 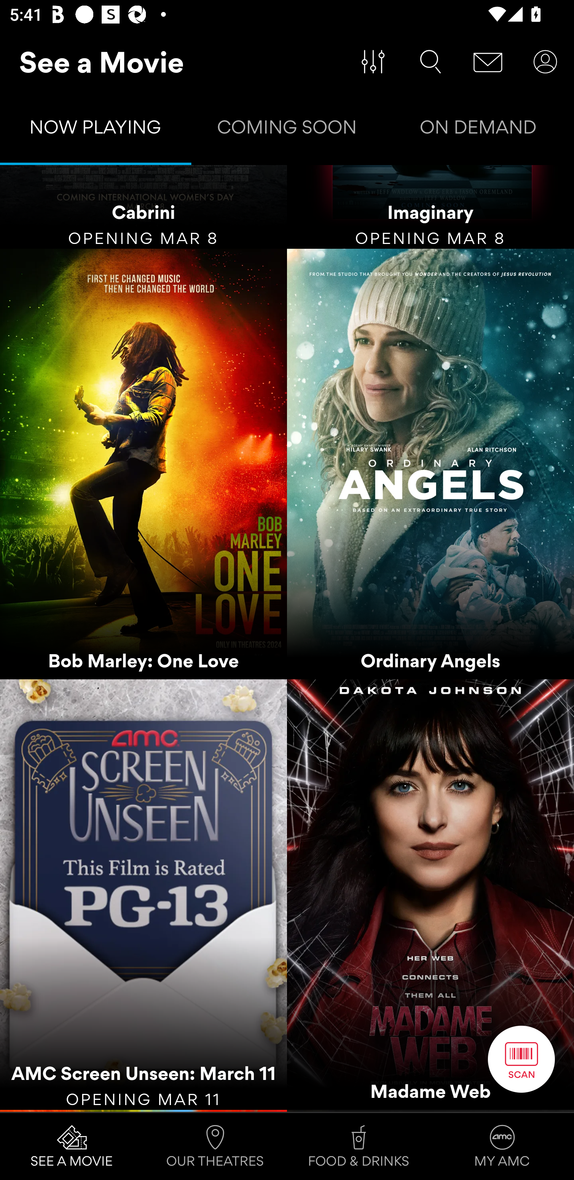 I want to click on Scan Button, so click(x=521, y=1059).